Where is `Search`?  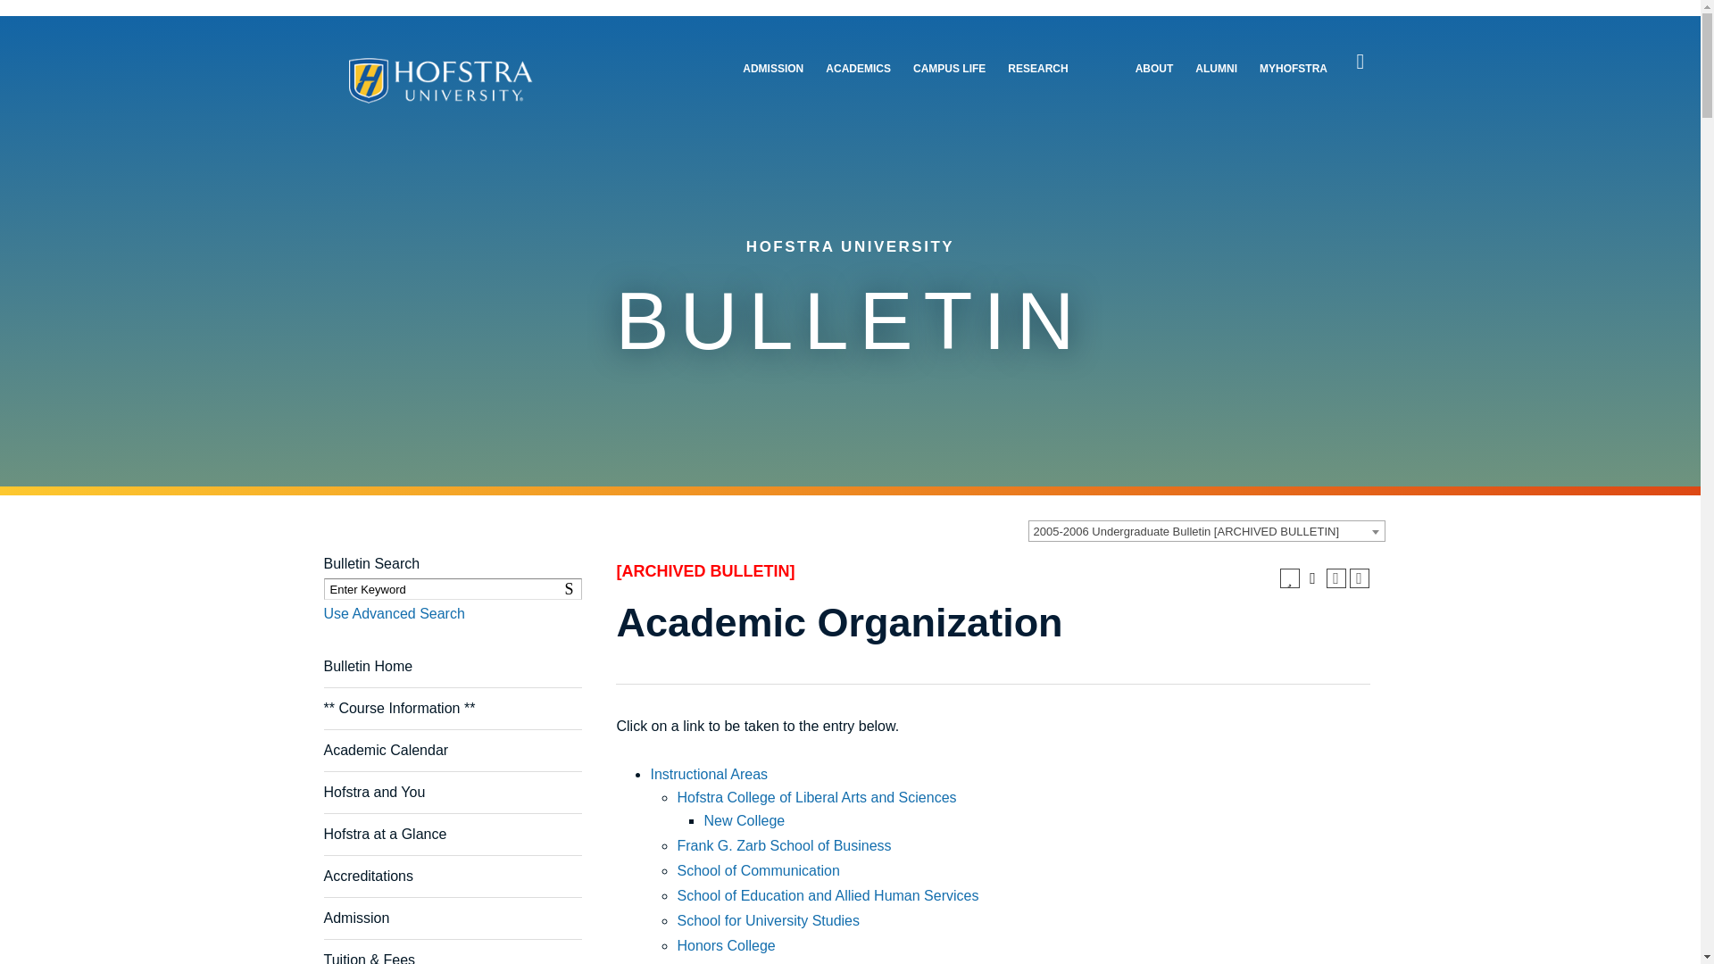
Search is located at coordinates (571, 589).